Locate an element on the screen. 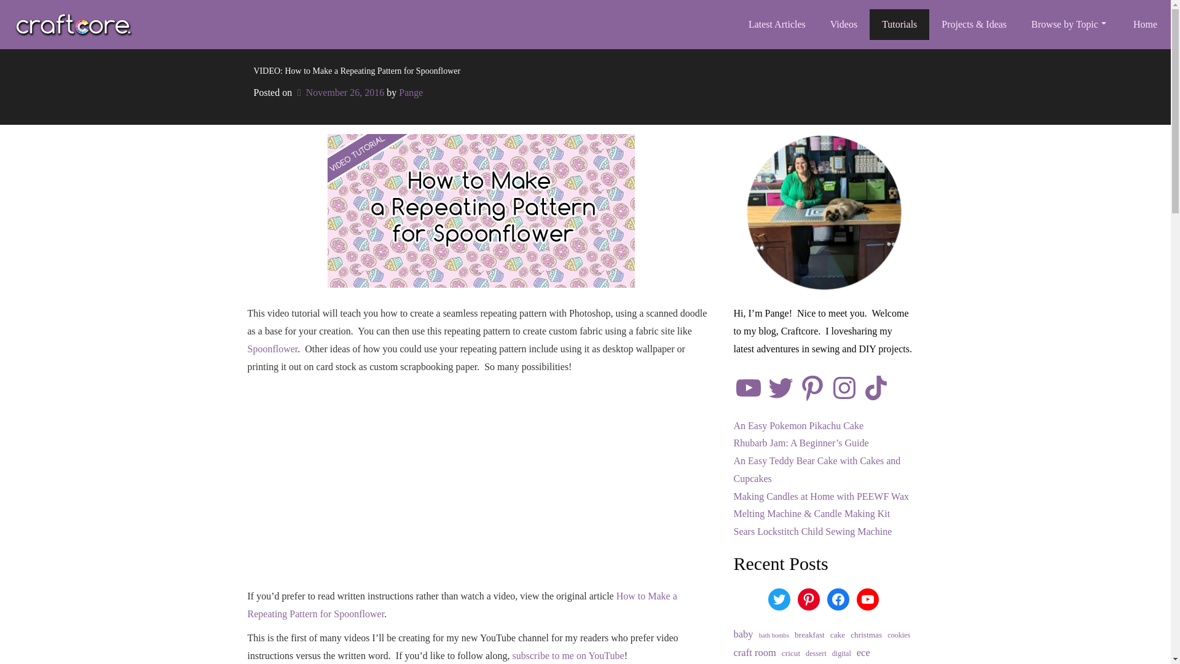 The height and width of the screenshot is (664, 1180). subscribe to me on YouTube is located at coordinates (568, 655).